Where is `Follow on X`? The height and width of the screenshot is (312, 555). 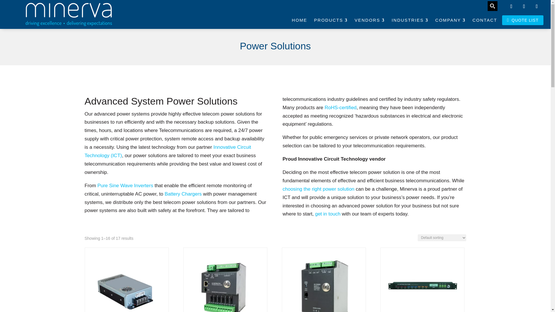
Follow on X is located at coordinates (524, 6).